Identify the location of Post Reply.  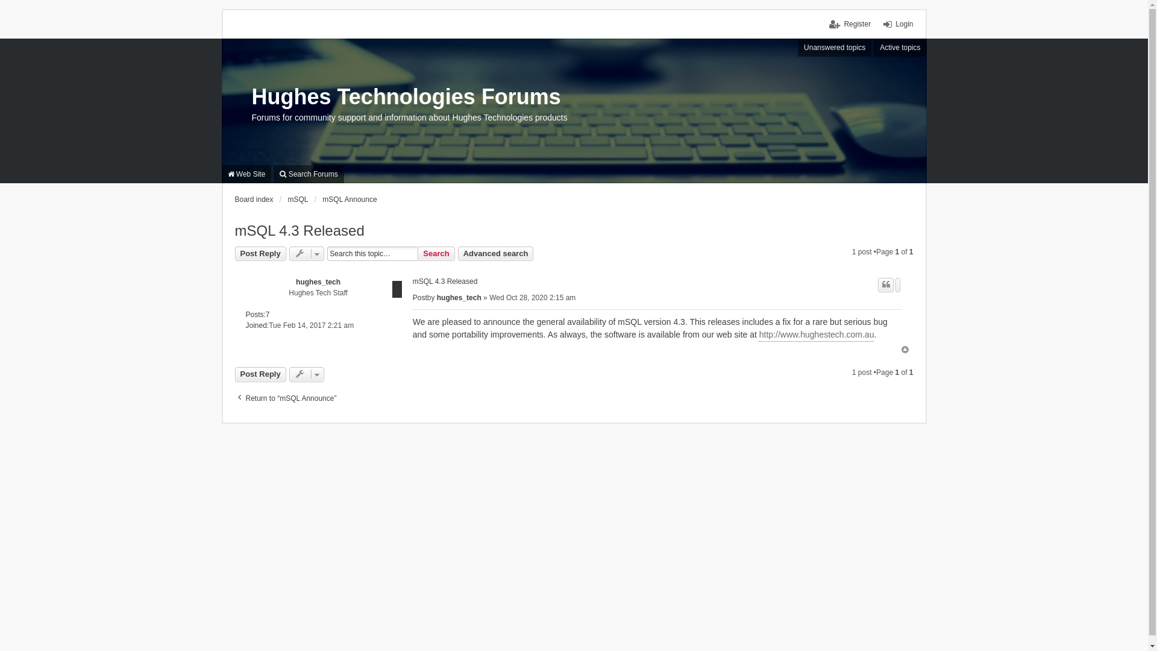
(260, 254).